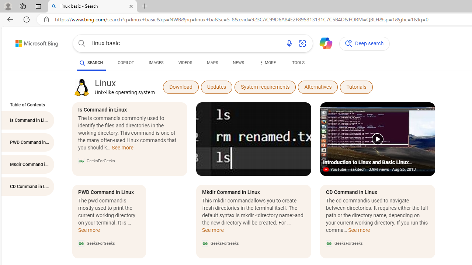  I want to click on Download, so click(181, 87).